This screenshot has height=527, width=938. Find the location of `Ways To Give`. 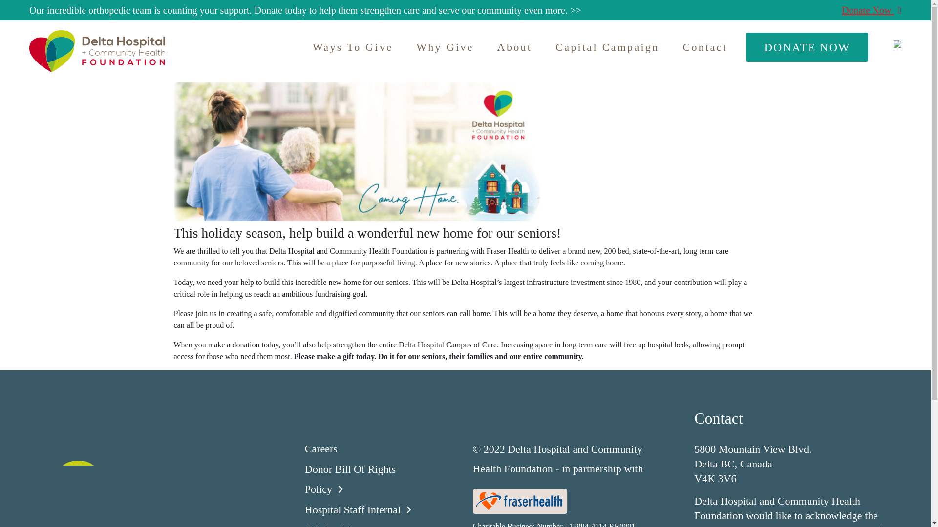

Ways To Give is located at coordinates (353, 47).